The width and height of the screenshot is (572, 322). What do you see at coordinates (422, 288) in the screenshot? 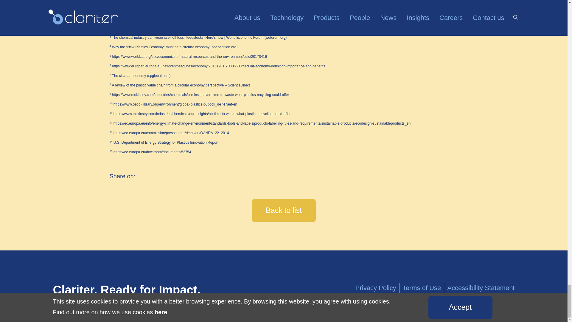
I see `Terms of Use` at bounding box center [422, 288].